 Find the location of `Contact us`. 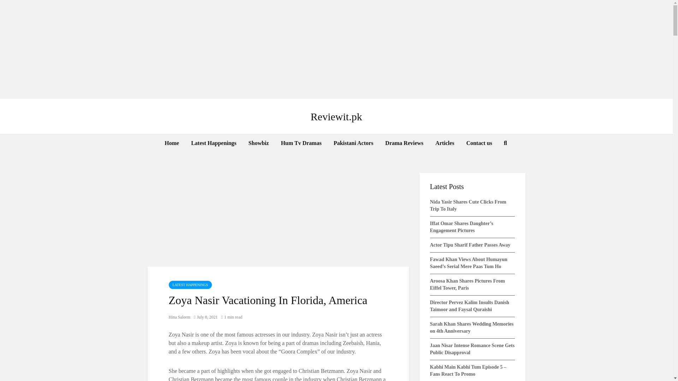

Contact us is located at coordinates (479, 143).